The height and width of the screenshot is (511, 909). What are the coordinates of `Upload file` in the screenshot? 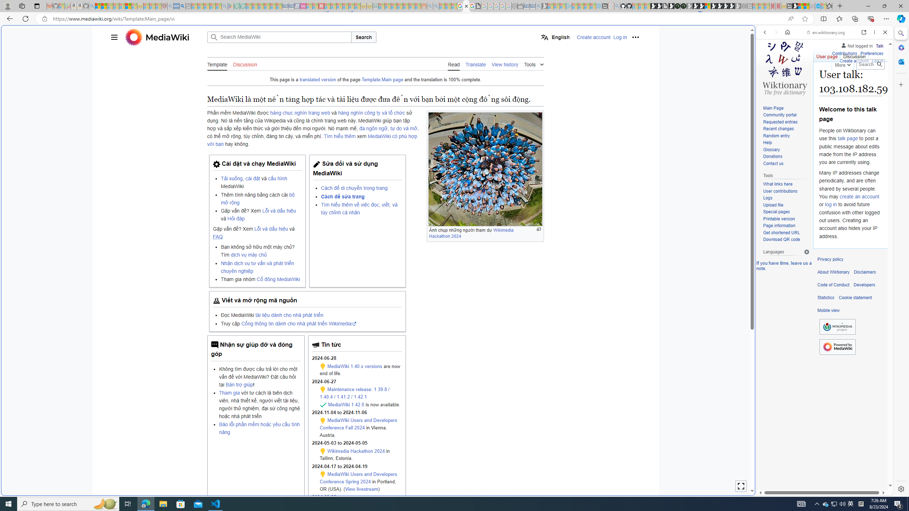 It's located at (773, 205).